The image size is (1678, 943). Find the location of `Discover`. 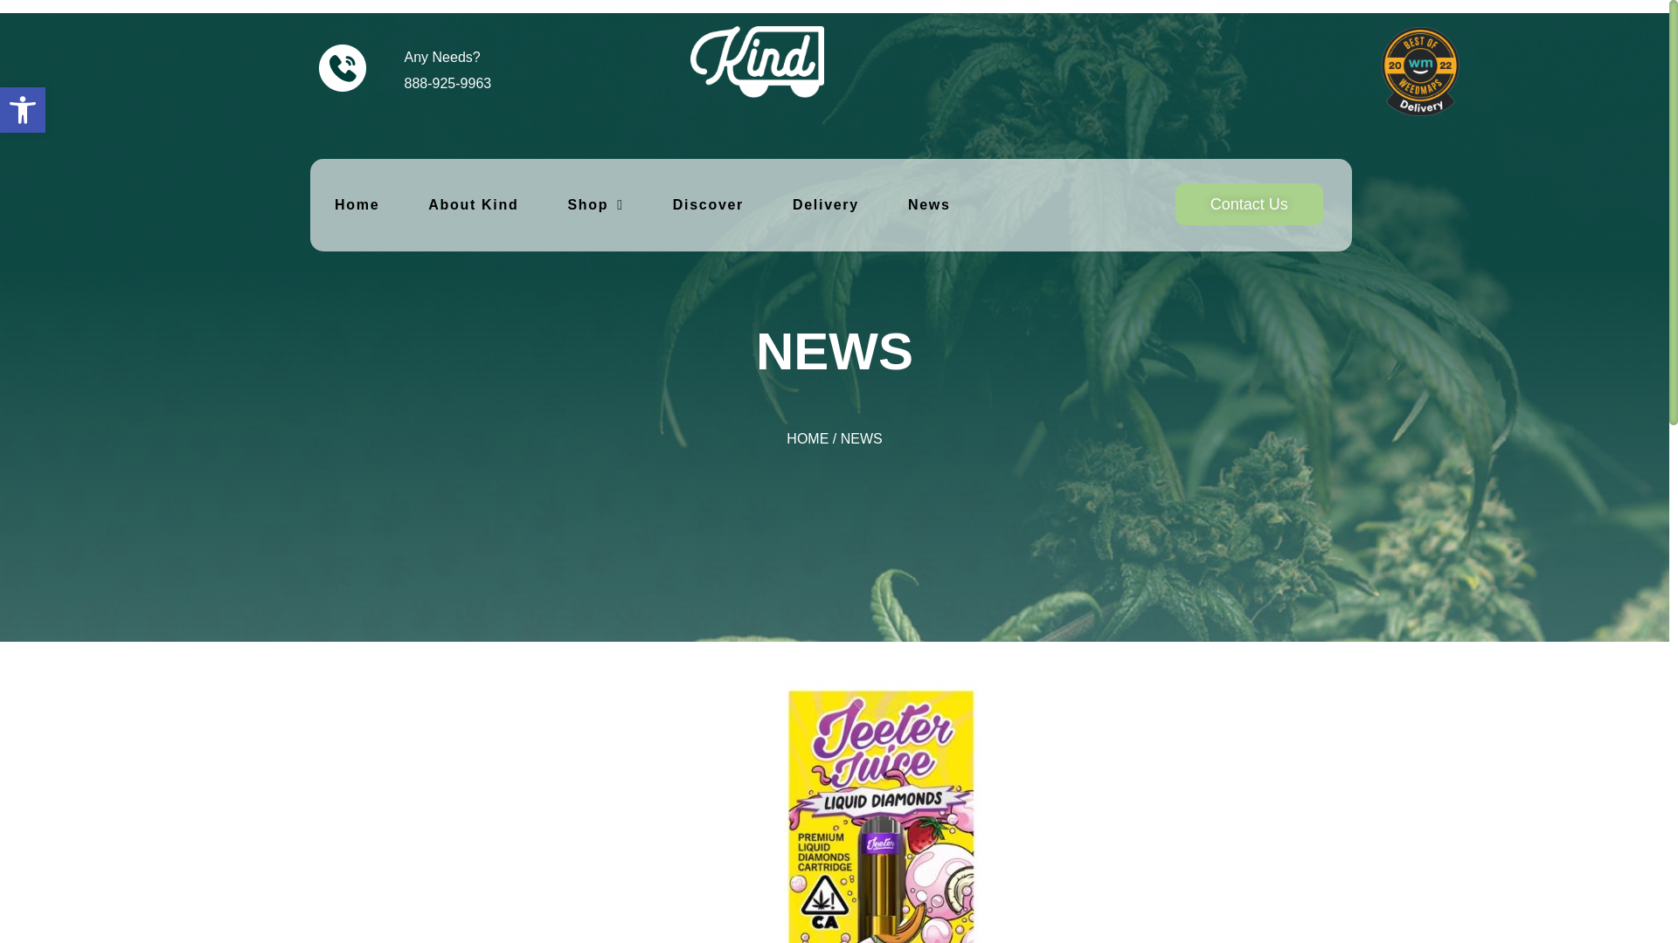

Discover is located at coordinates (723, 206).